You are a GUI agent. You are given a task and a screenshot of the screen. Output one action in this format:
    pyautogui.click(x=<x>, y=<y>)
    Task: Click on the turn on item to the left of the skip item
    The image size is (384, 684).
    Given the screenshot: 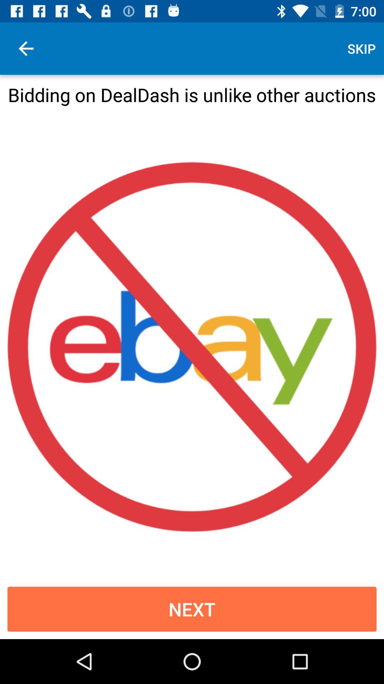 What is the action you would take?
    pyautogui.click(x=26, y=48)
    